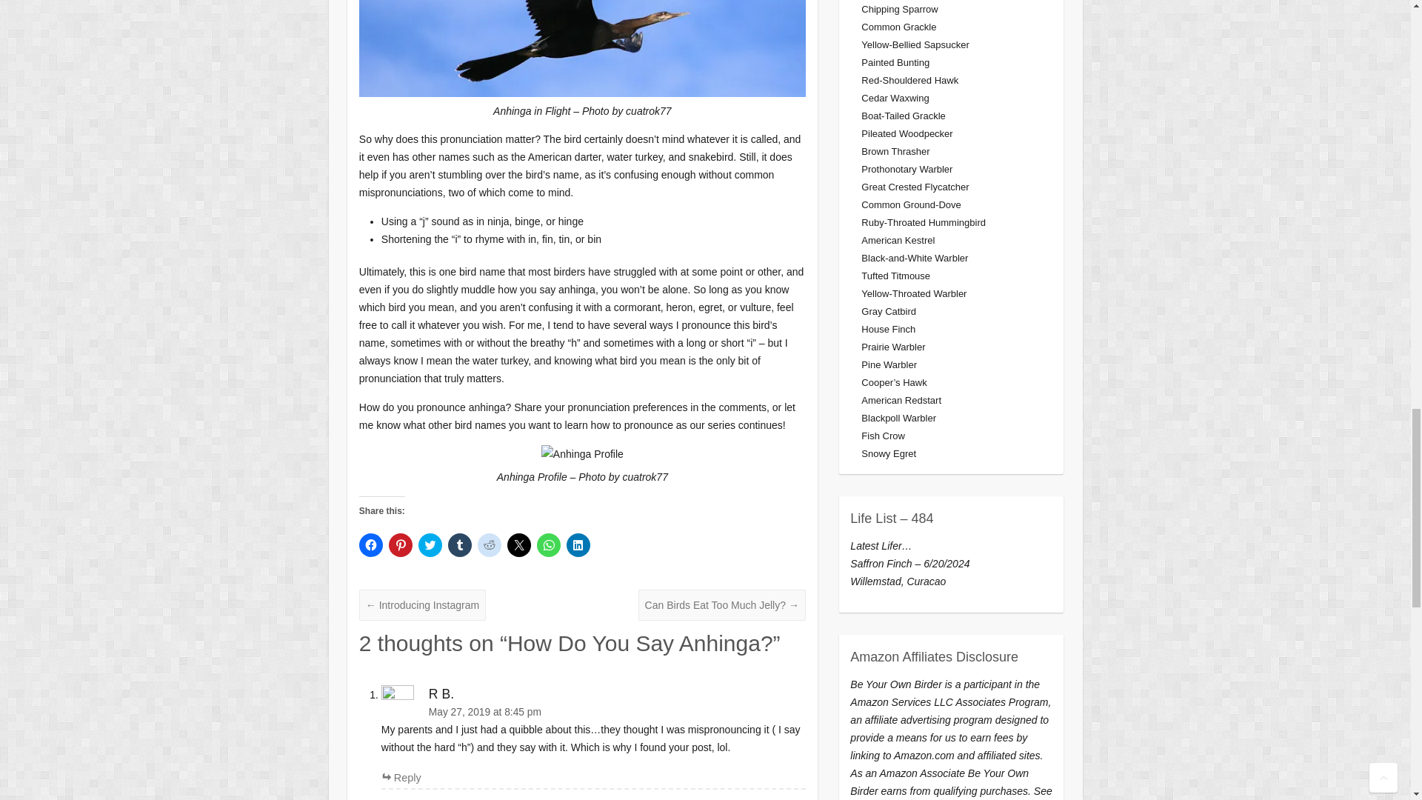  What do you see at coordinates (490, 545) in the screenshot?
I see `Click to share on Reddit` at bounding box center [490, 545].